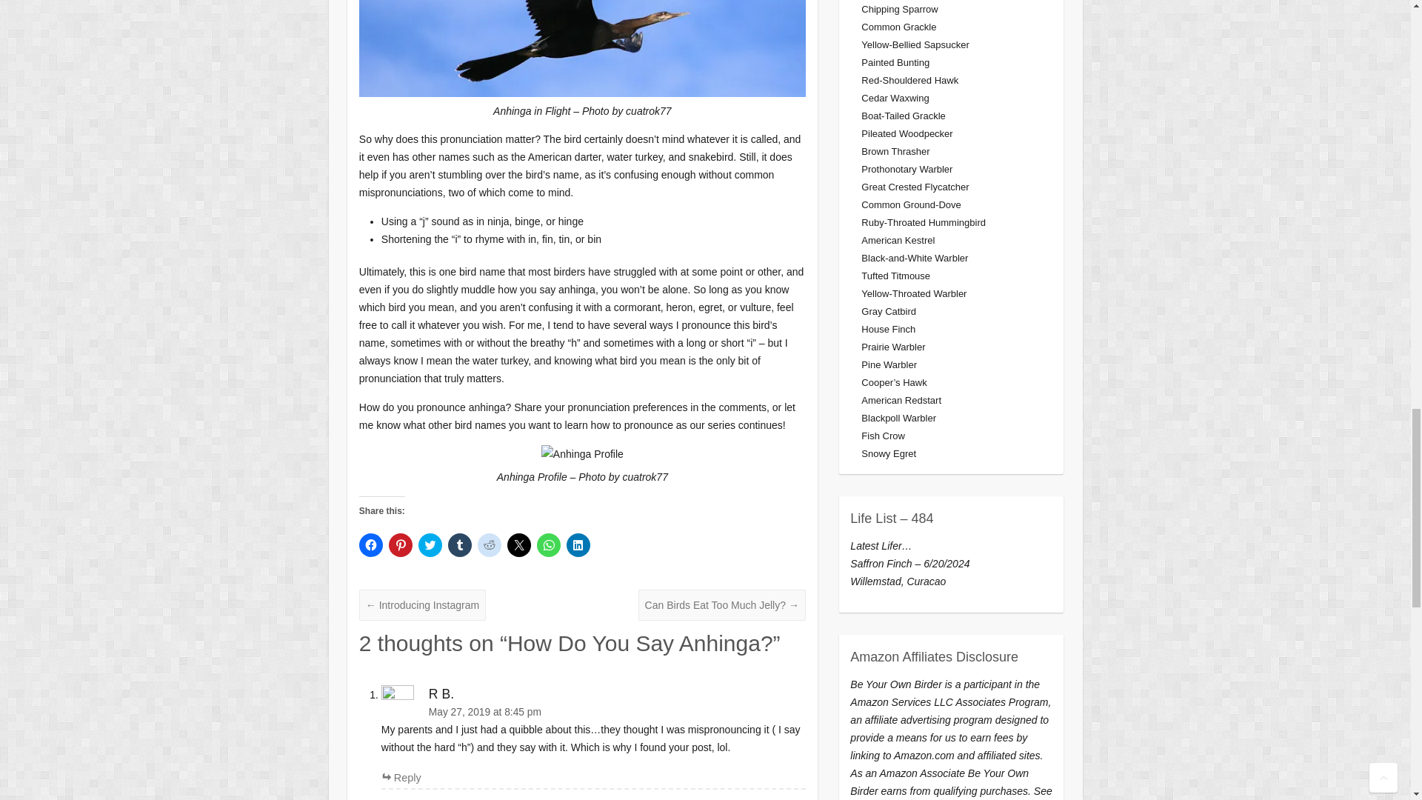  What do you see at coordinates (490, 545) in the screenshot?
I see `Click to share on Reddit` at bounding box center [490, 545].